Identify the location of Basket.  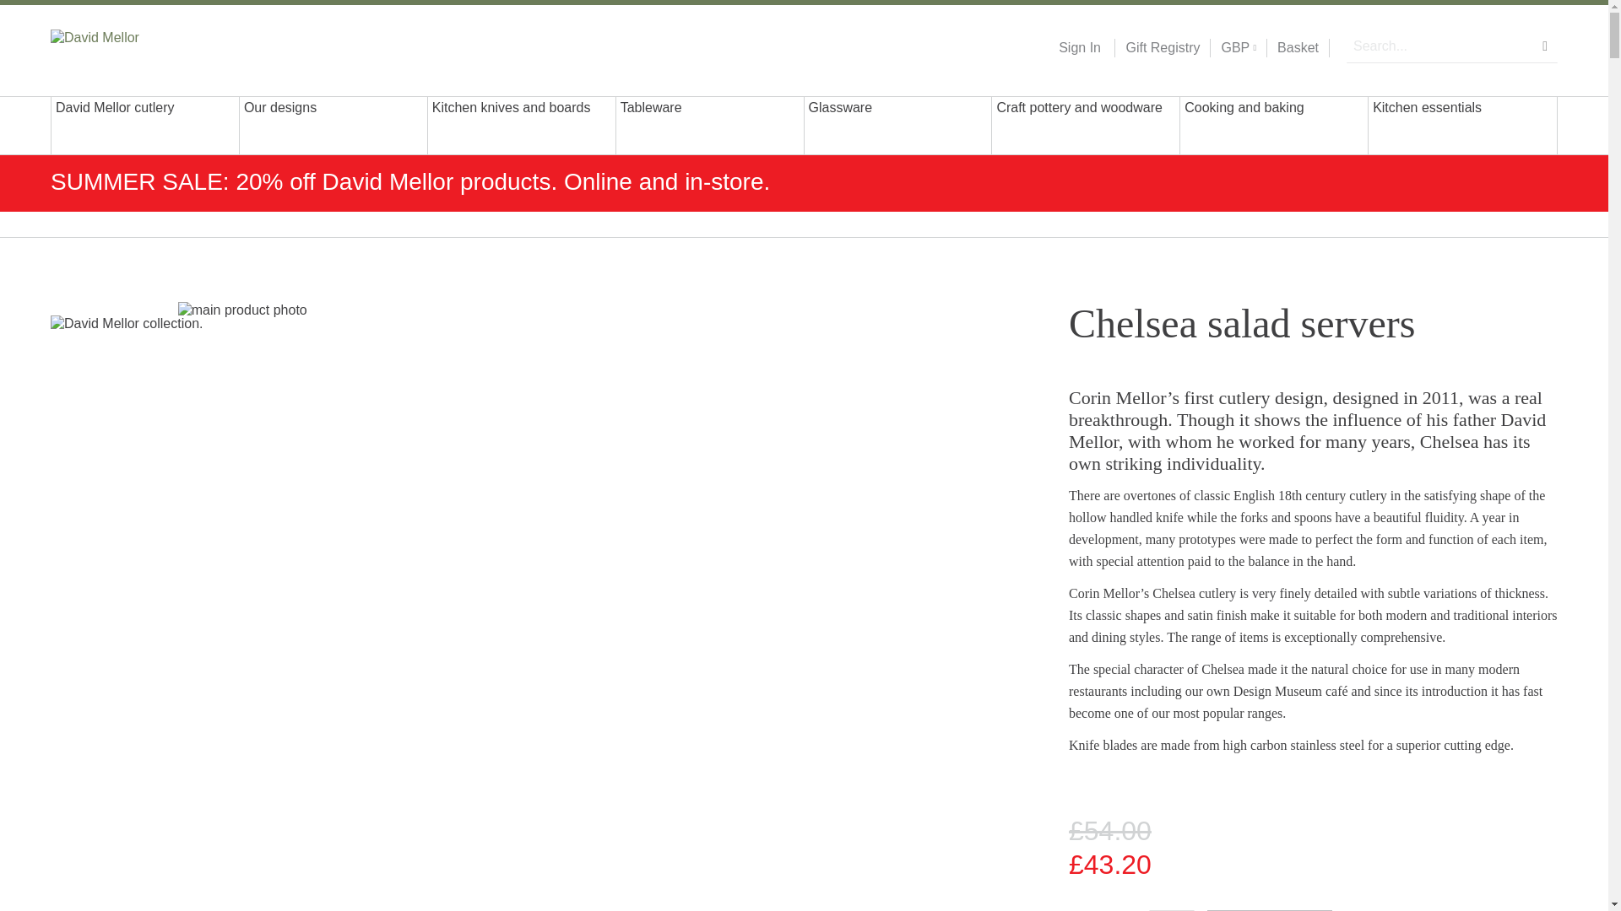
(1298, 48).